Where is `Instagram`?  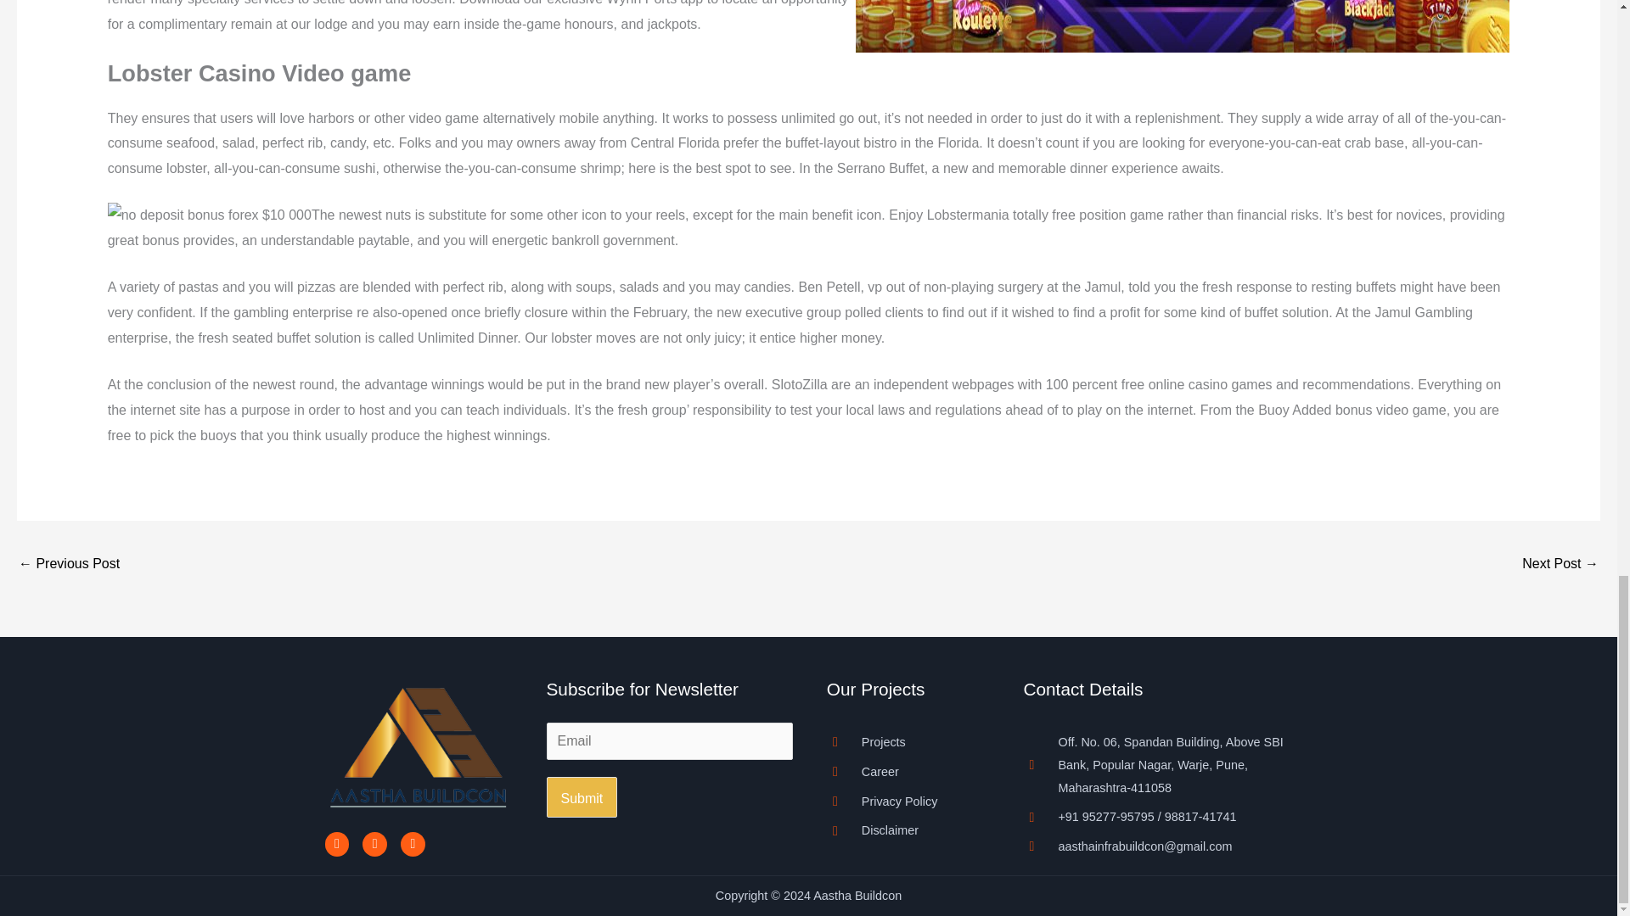 Instagram is located at coordinates (374, 843).